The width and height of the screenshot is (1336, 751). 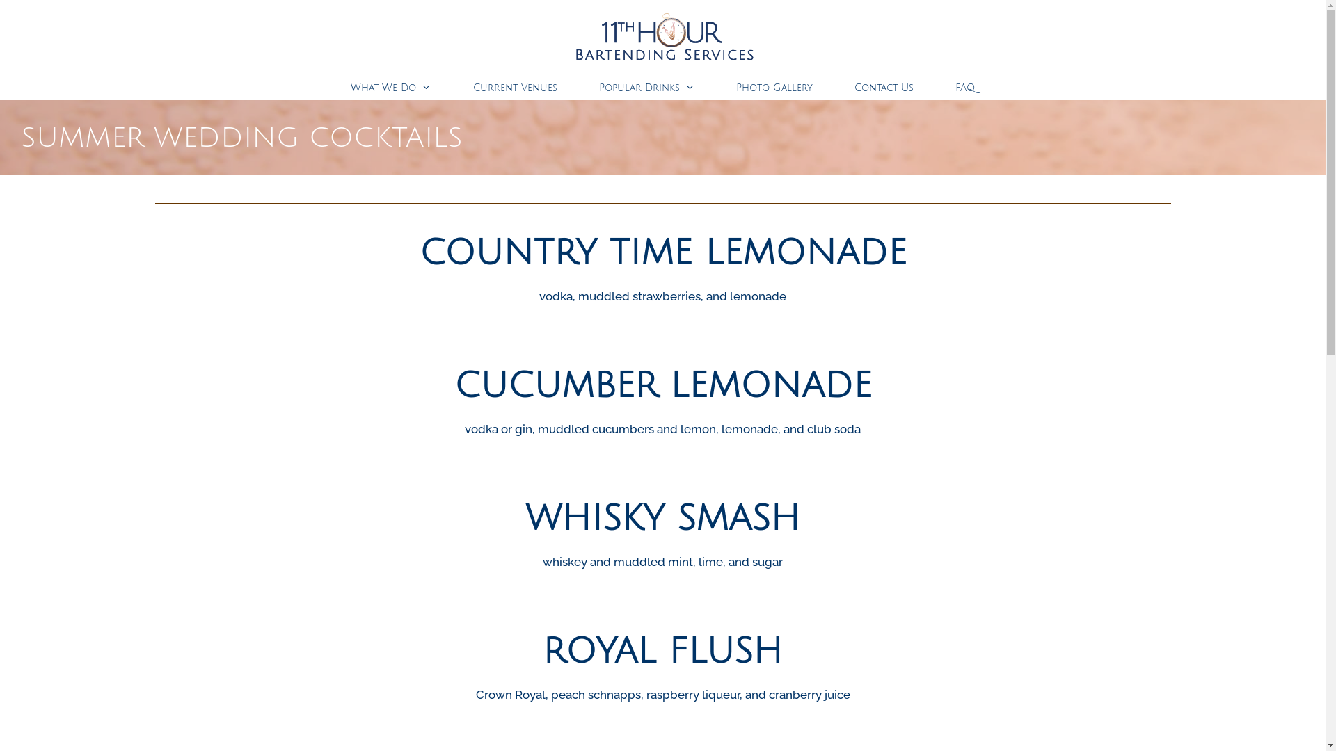 I want to click on Popular Drinks, so click(x=646, y=88).